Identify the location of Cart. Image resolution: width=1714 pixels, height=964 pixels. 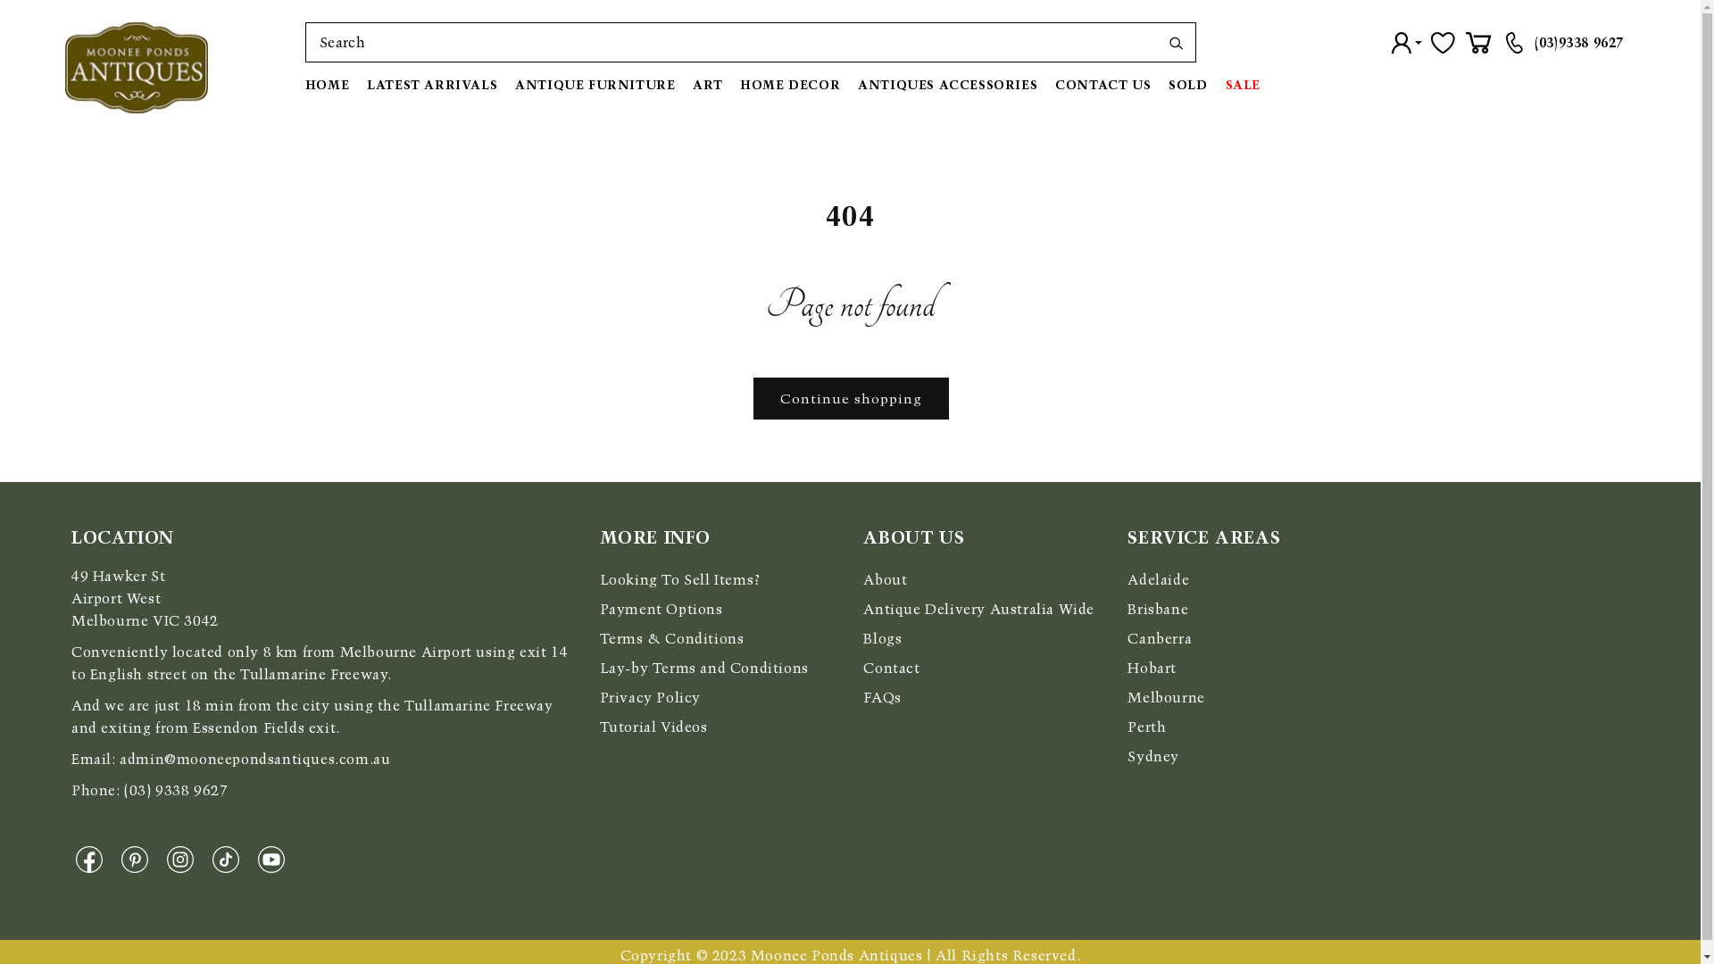
(1478, 42).